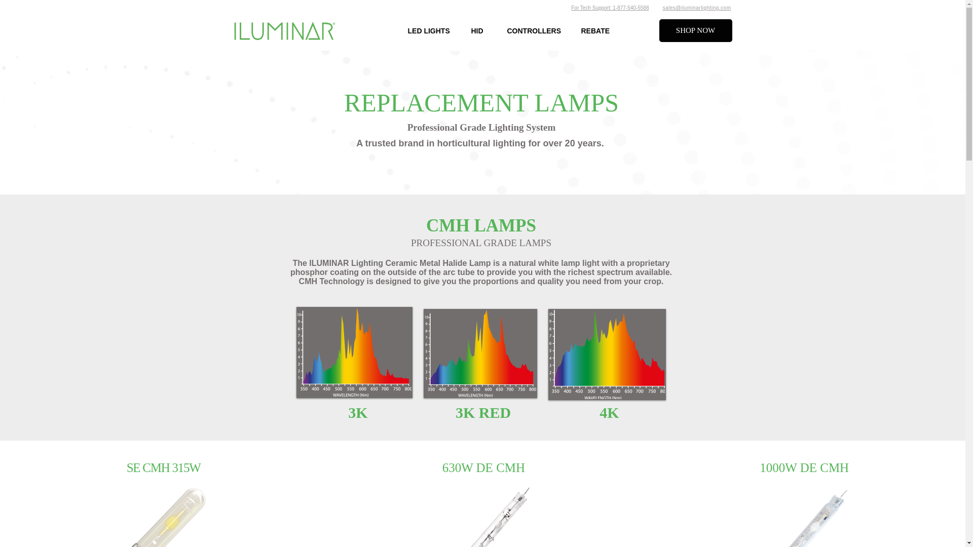 The width and height of the screenshot is (973, 547). I want to click on SE CMH 315W, so click(163, 468).